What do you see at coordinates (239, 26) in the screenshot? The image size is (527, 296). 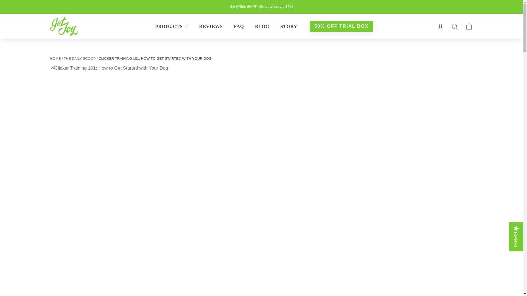 I see `FAQ` at bounding box center [239, 26].